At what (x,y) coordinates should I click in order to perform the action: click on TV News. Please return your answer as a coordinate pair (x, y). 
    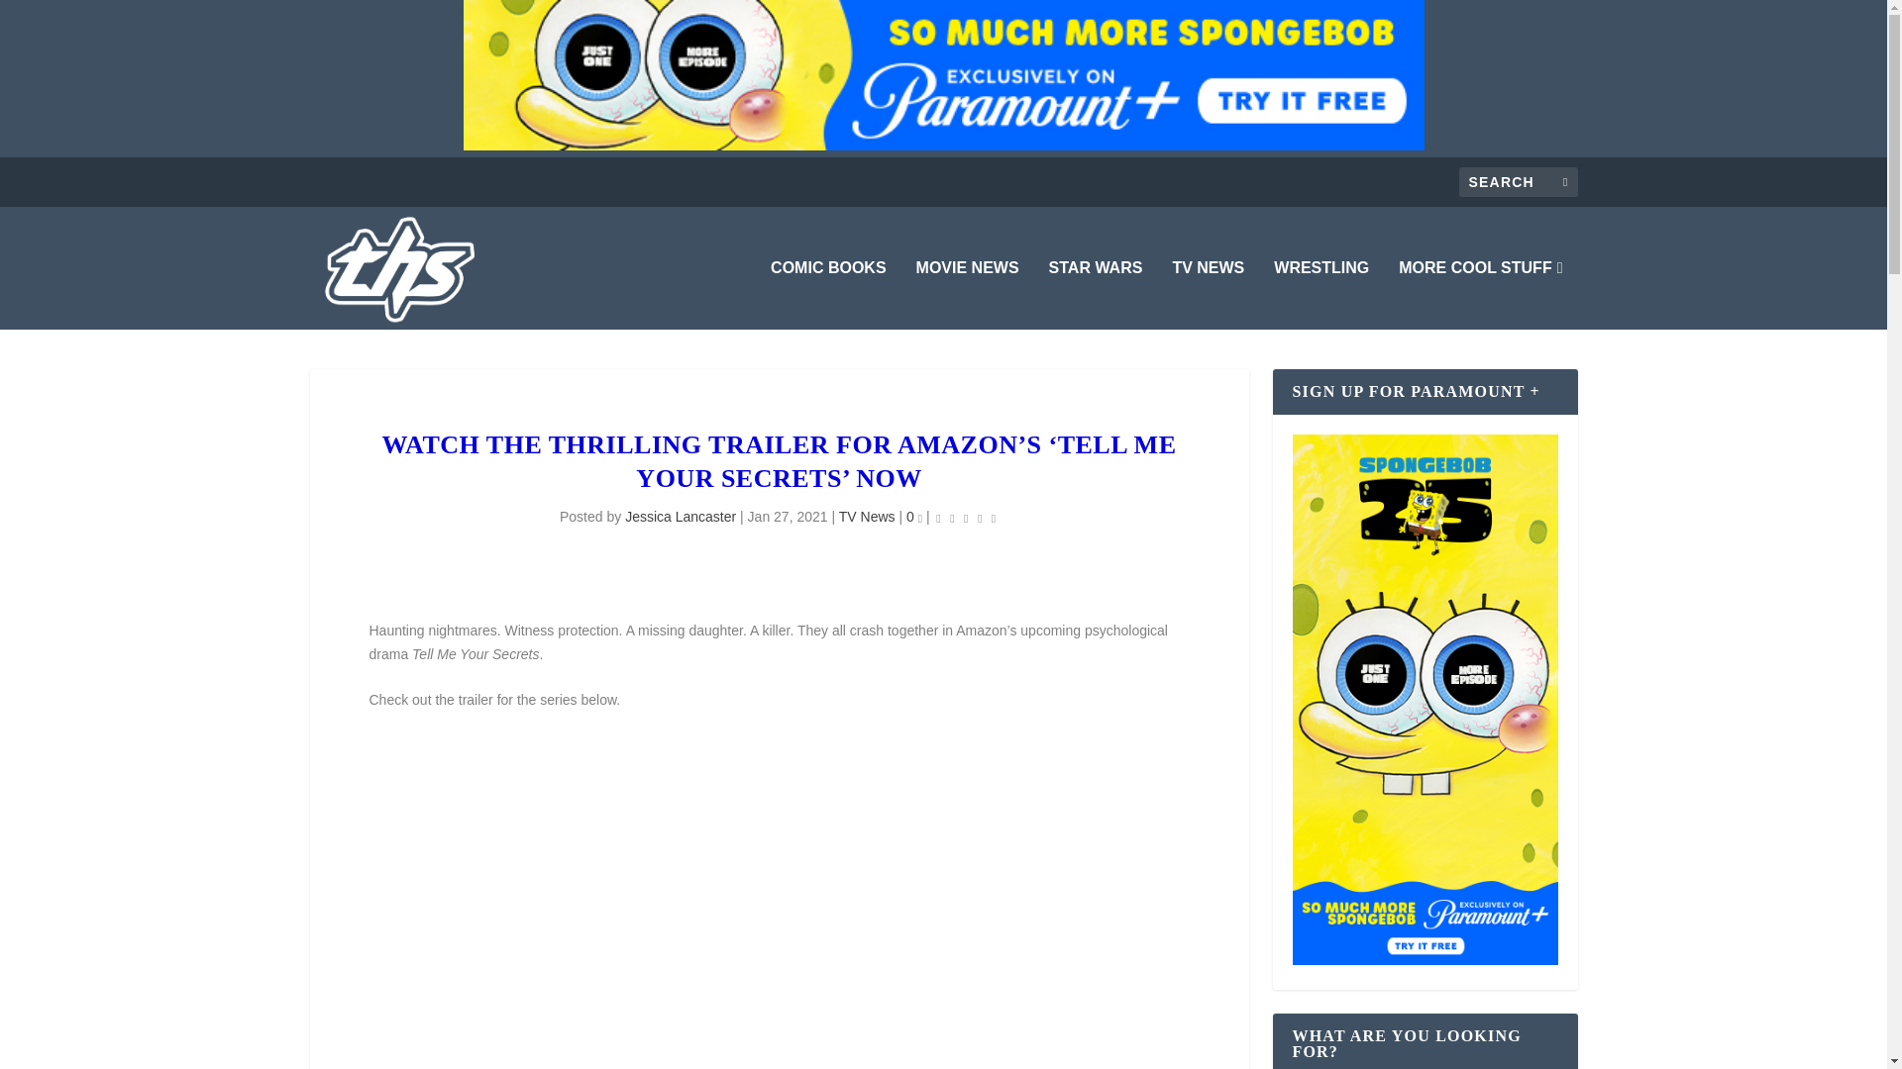
    Looking at the image, I should click on (867, 517).